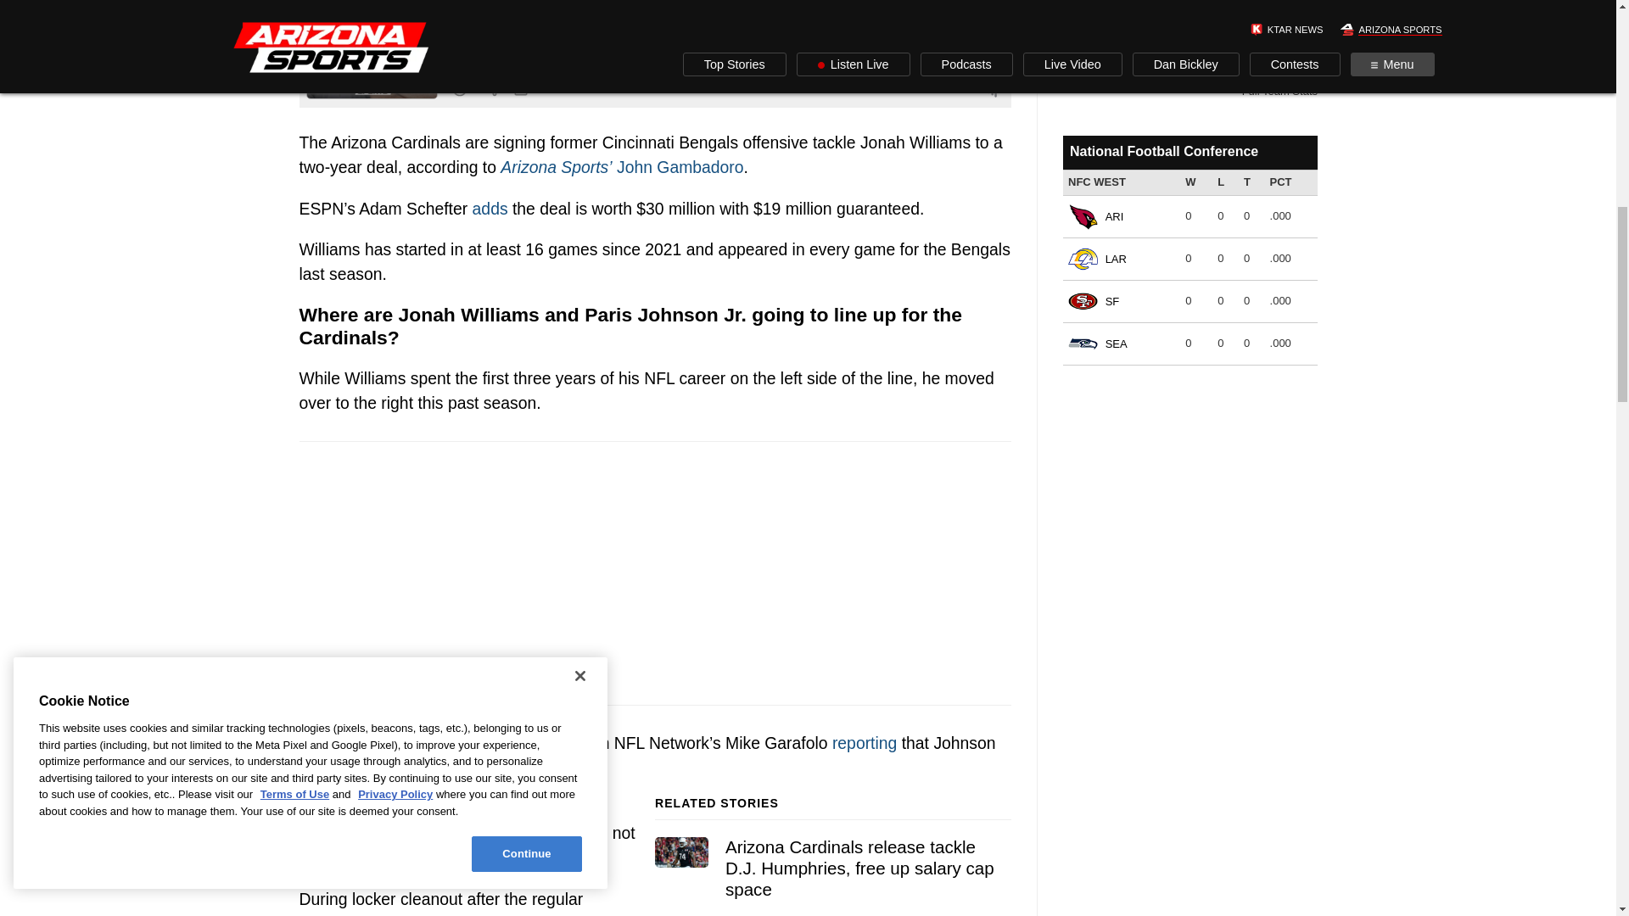 Image resolution: width=1629 pixels, height=916 pixels. Describe the element at coordinates (1189, 53) in the screenshot. I see `widget` at that location.